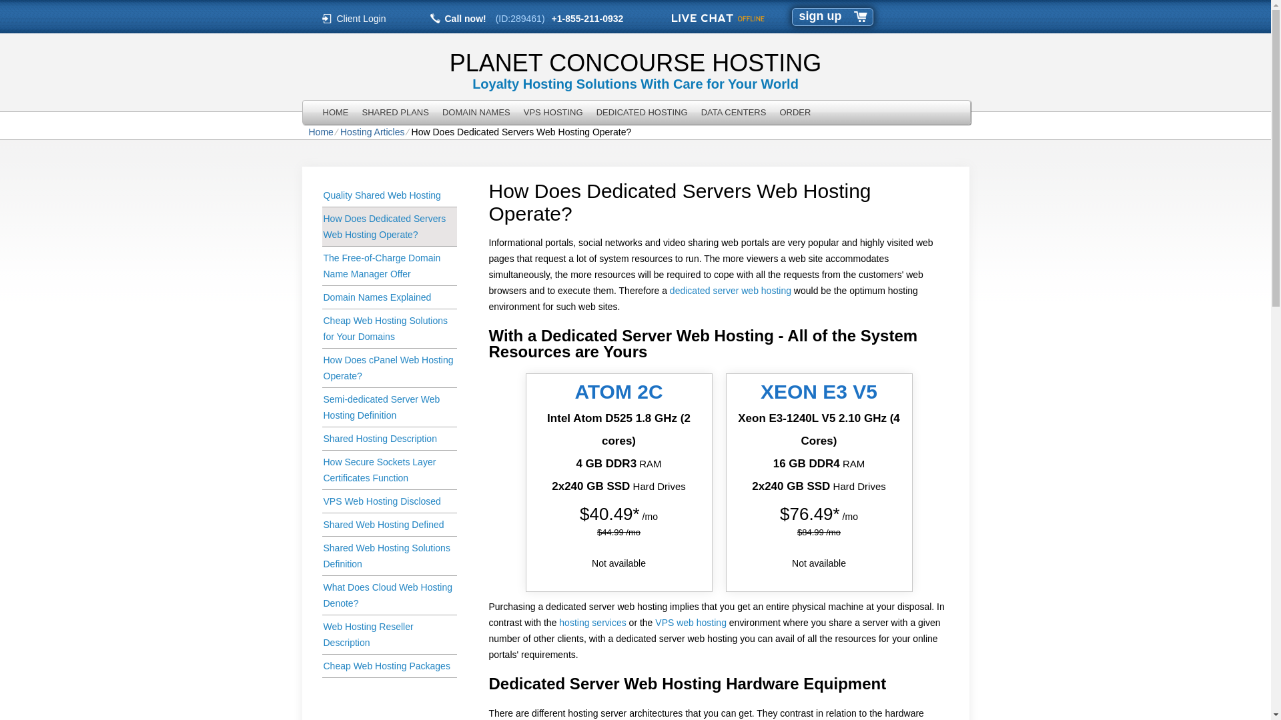 The width and height of the screenshot is (1281, 720). I want to click on Cheap Web Hosting Solutions for Your Domains, so click(388, 329).